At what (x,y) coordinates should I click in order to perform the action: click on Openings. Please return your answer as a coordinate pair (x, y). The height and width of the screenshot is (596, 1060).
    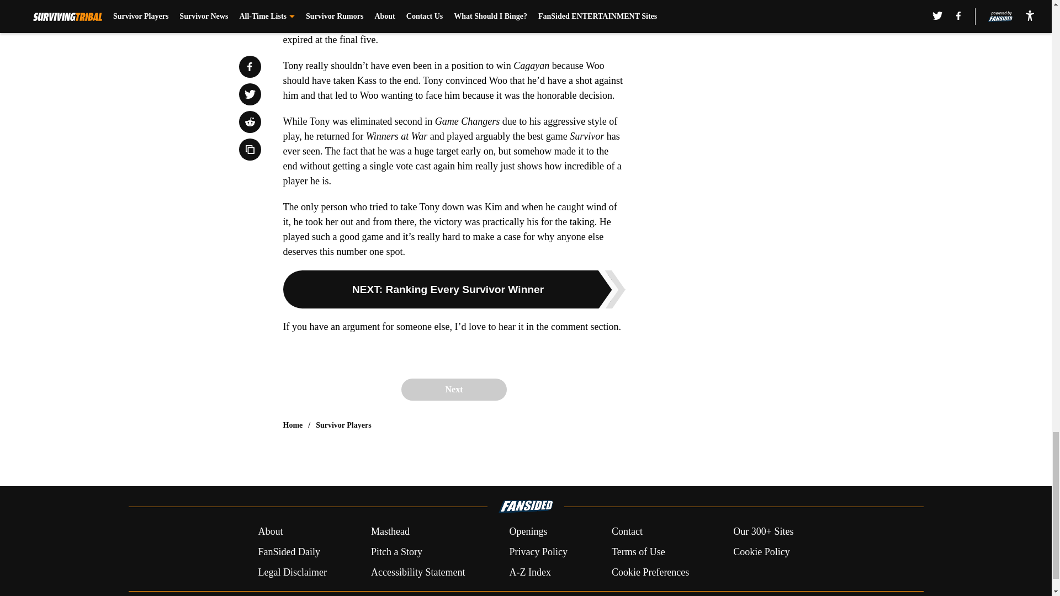
    Looking at the image, I should click on (528, 532).